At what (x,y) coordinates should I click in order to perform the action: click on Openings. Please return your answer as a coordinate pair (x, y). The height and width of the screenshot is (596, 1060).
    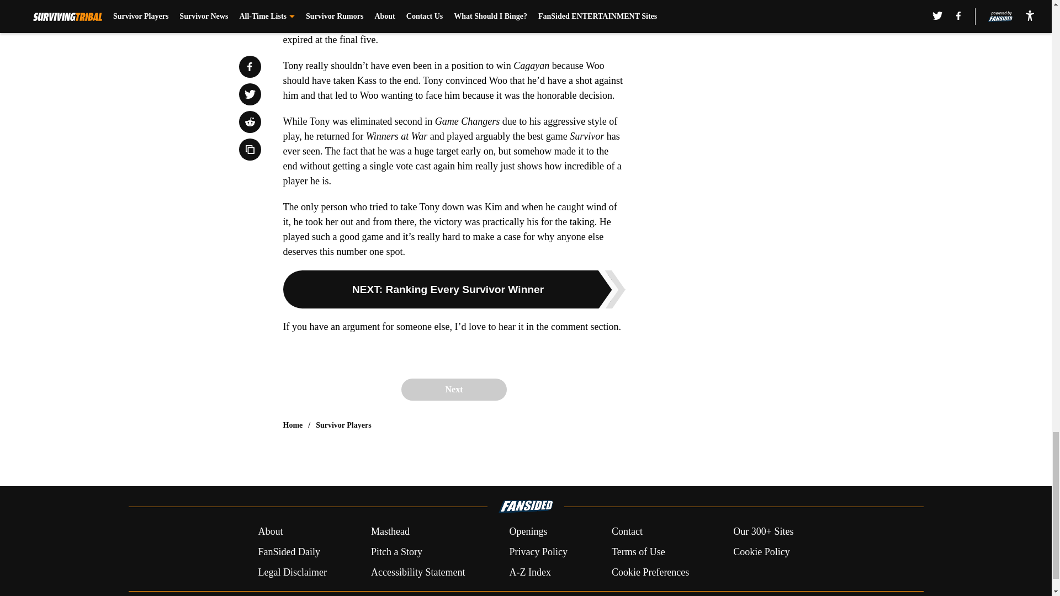
    Looking at the image, I should click on (528, 532).